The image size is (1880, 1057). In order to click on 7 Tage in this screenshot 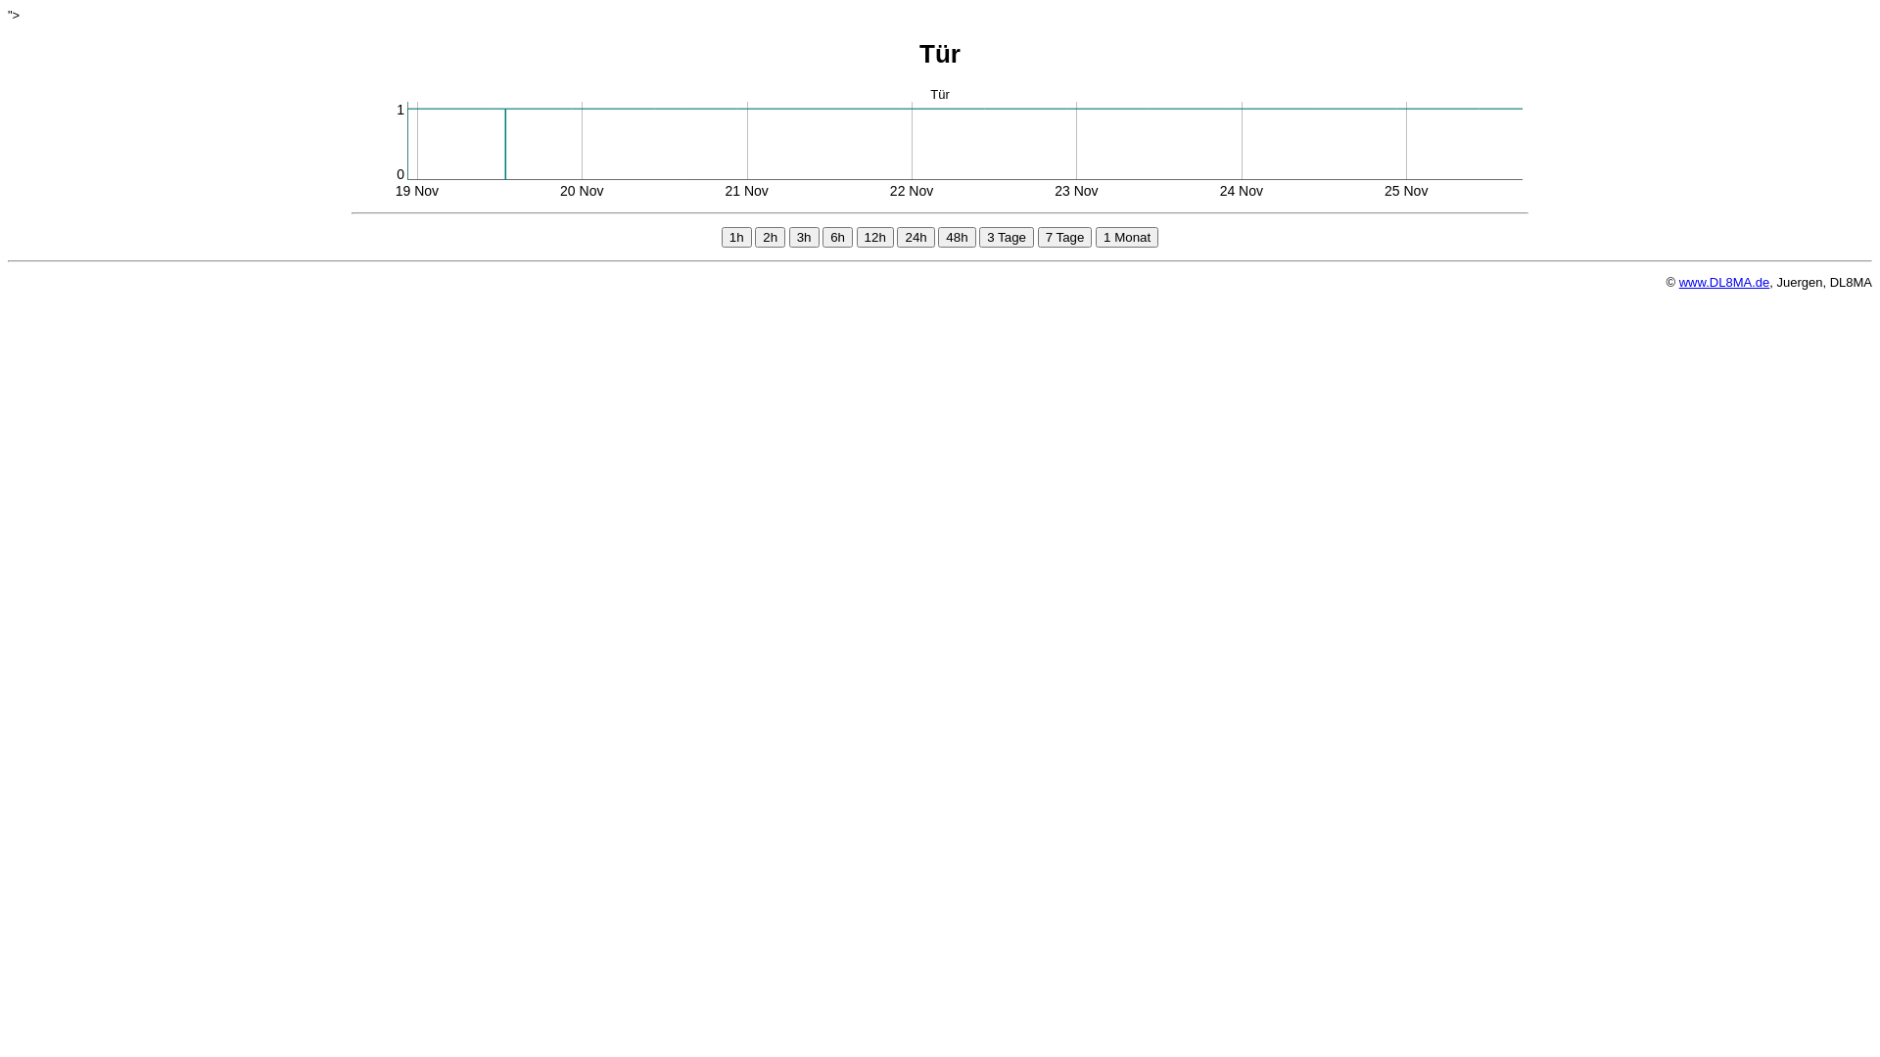, I will do `click(1065, 237)`.